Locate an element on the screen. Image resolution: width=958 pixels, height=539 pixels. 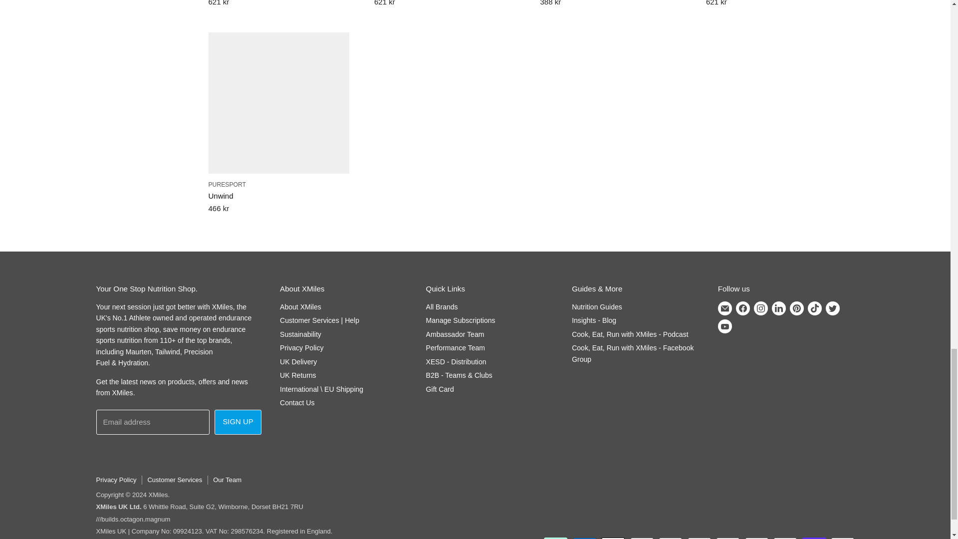
LinkedIn is located at coordinates (778, 308).